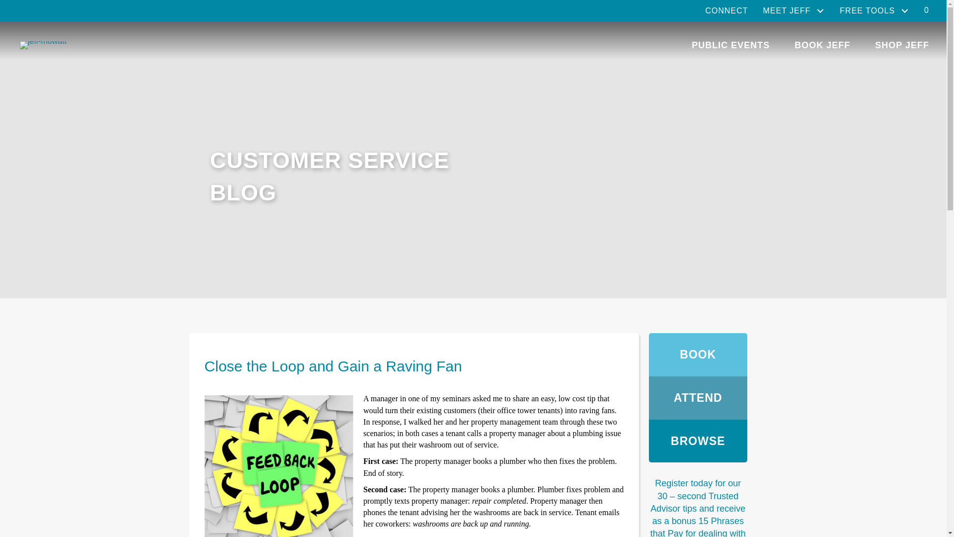 The width and height of the screenshot is (954, 537). What do you see at coordinates (874, 11) in the screenshot?
I see `FREE TOOLS` at bounding box center [874, 11].